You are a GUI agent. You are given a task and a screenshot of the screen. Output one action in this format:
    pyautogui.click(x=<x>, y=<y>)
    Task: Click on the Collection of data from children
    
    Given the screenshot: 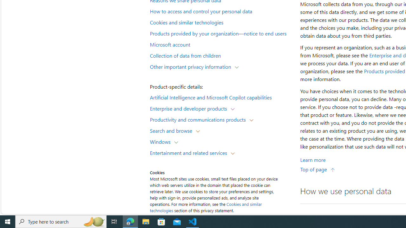 What is the action you would take?
    pyautogui.click(x=221, y=55)
    